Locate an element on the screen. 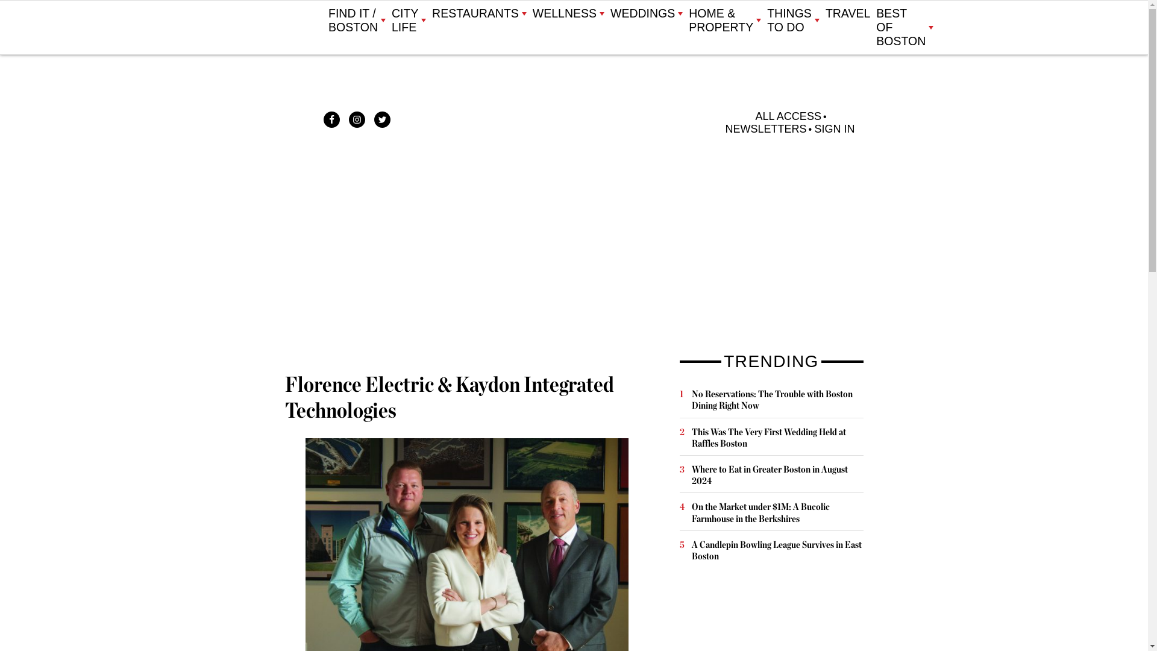 The image size is (1157, 651). WEDDINGS is located at coordinates (646, 13).